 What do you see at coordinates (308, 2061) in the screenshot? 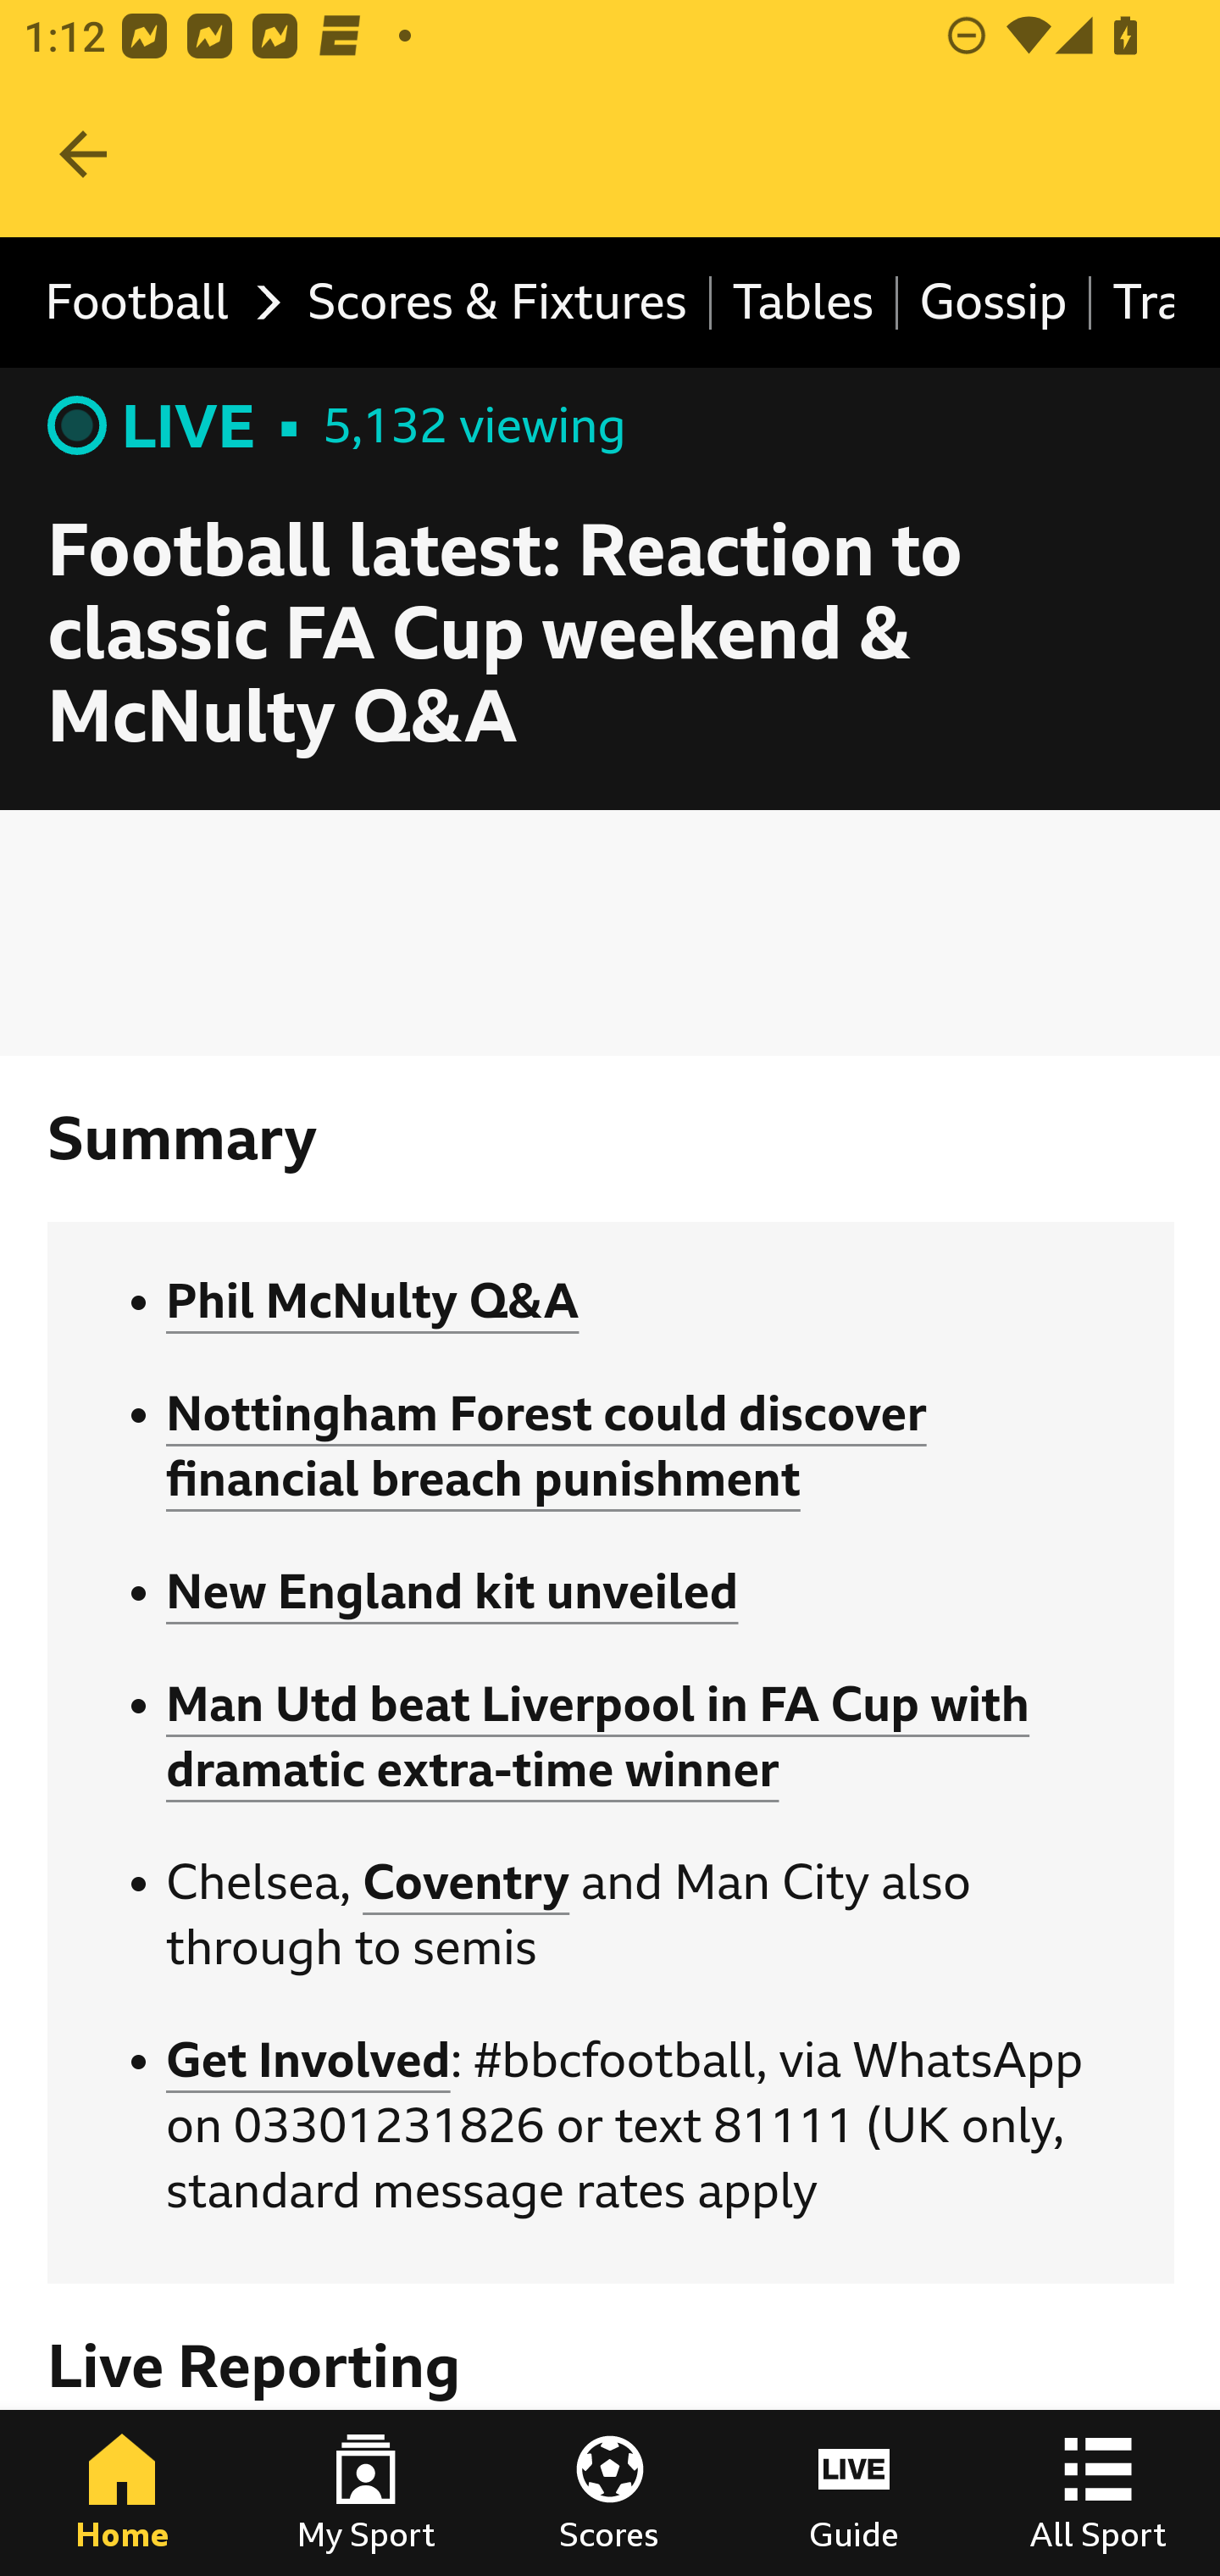
I see `Get Involved` at bounding box center [308, 2061].